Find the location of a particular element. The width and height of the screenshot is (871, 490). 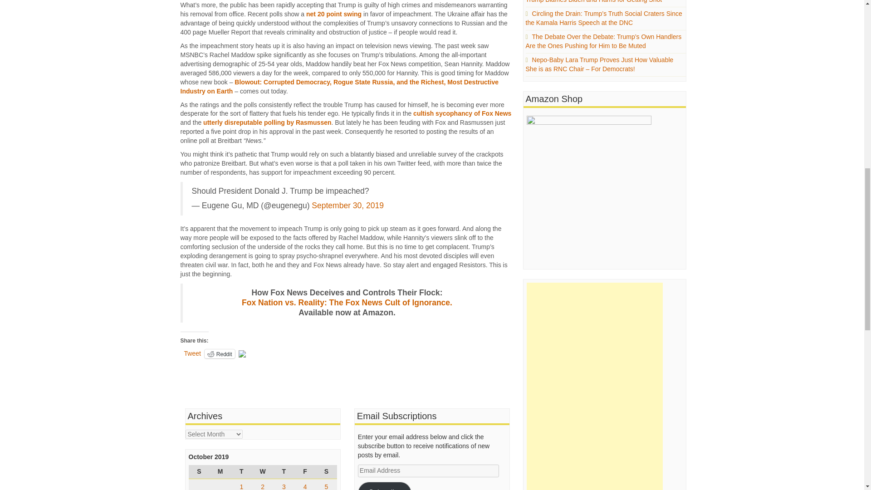

Reddit is located at coordinates (220, 354).